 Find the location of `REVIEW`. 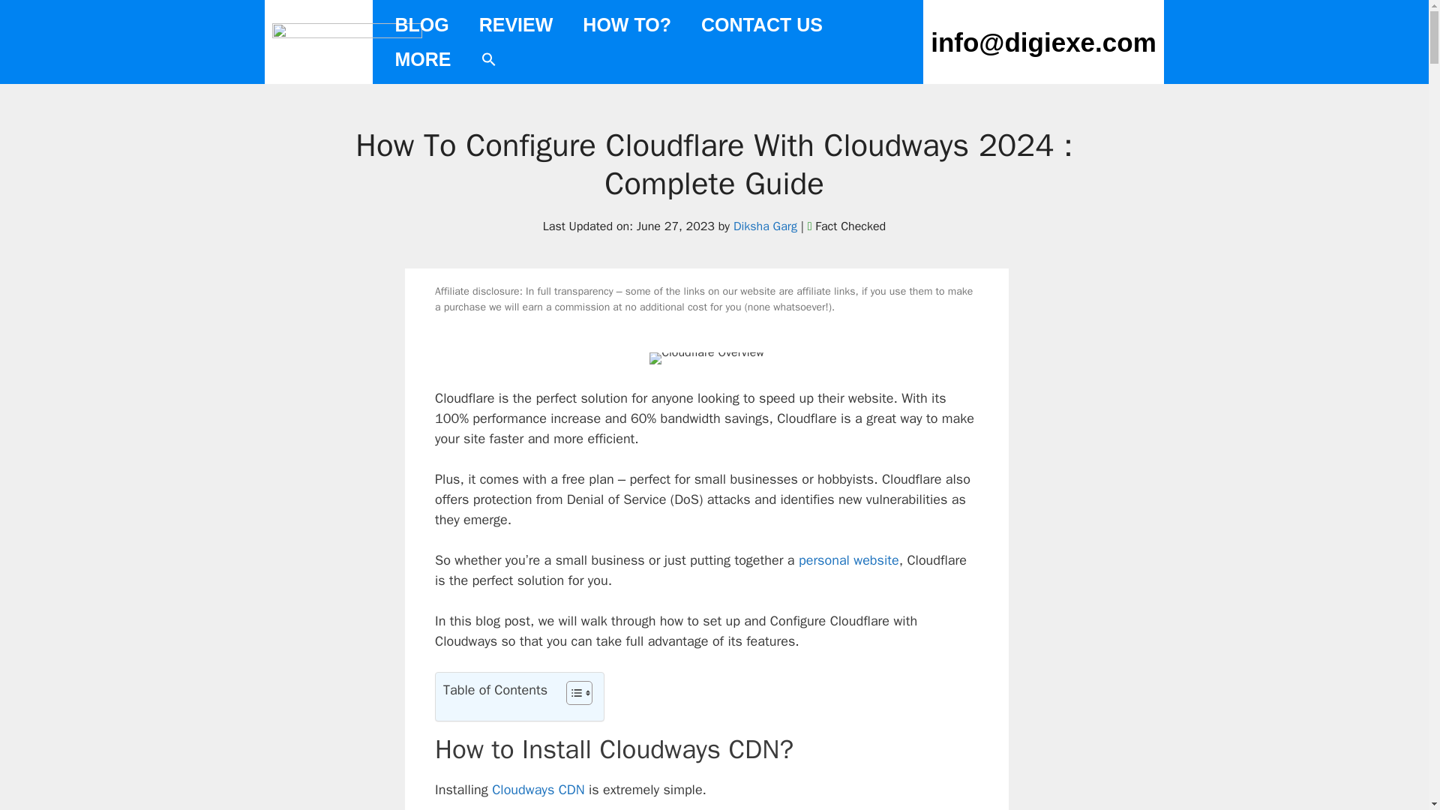

REVIEW is located at coordinates (516, 24).